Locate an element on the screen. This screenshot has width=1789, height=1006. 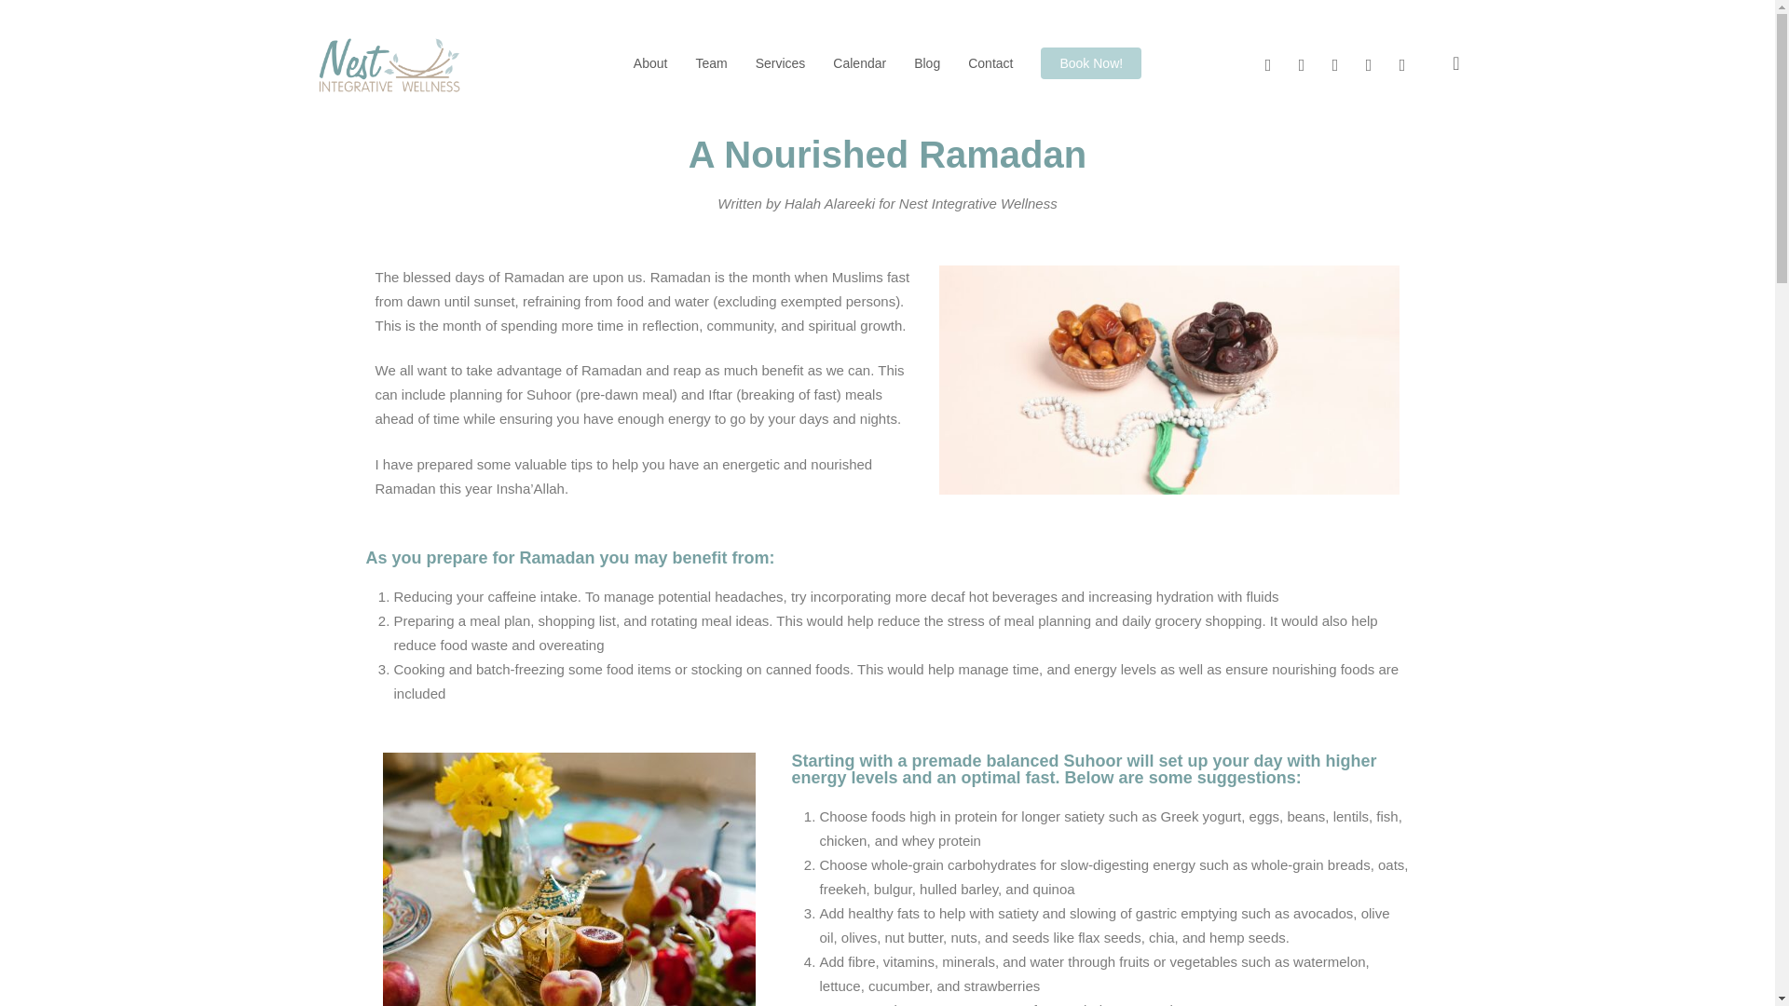
search is located at coordinates (1455, 63).